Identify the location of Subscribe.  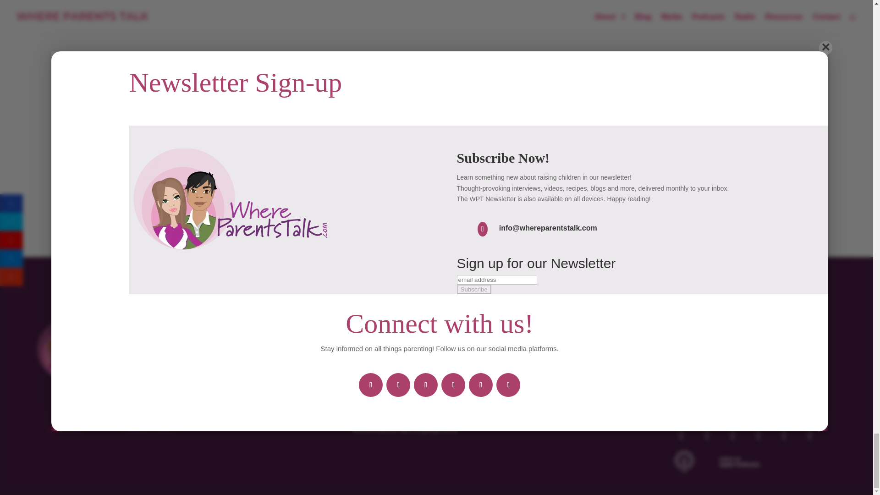
(683, 362).